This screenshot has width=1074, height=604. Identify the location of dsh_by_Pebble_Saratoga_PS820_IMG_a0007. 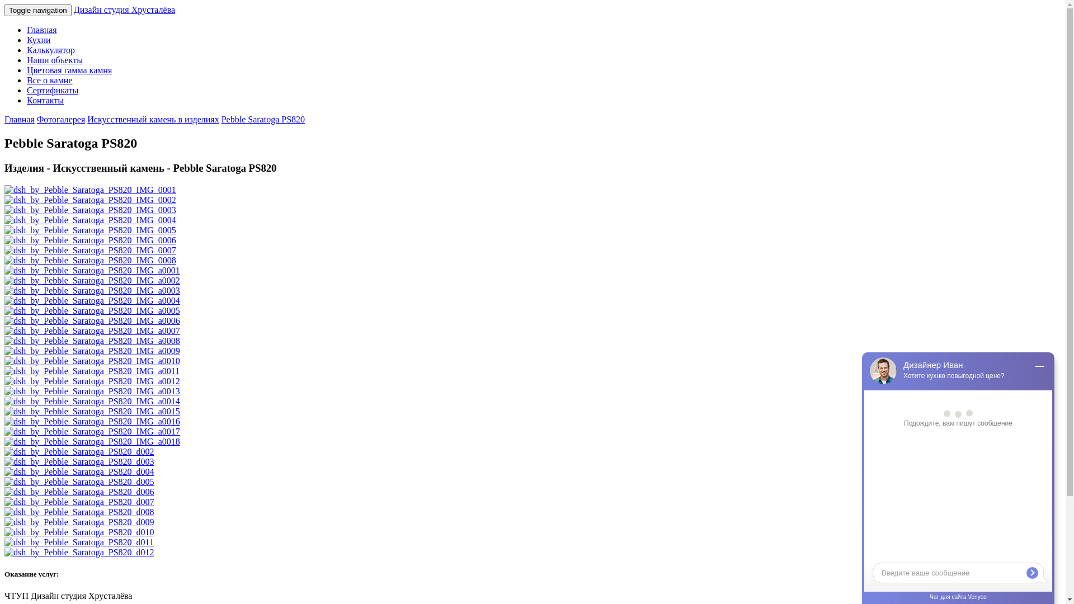
(92, 331).